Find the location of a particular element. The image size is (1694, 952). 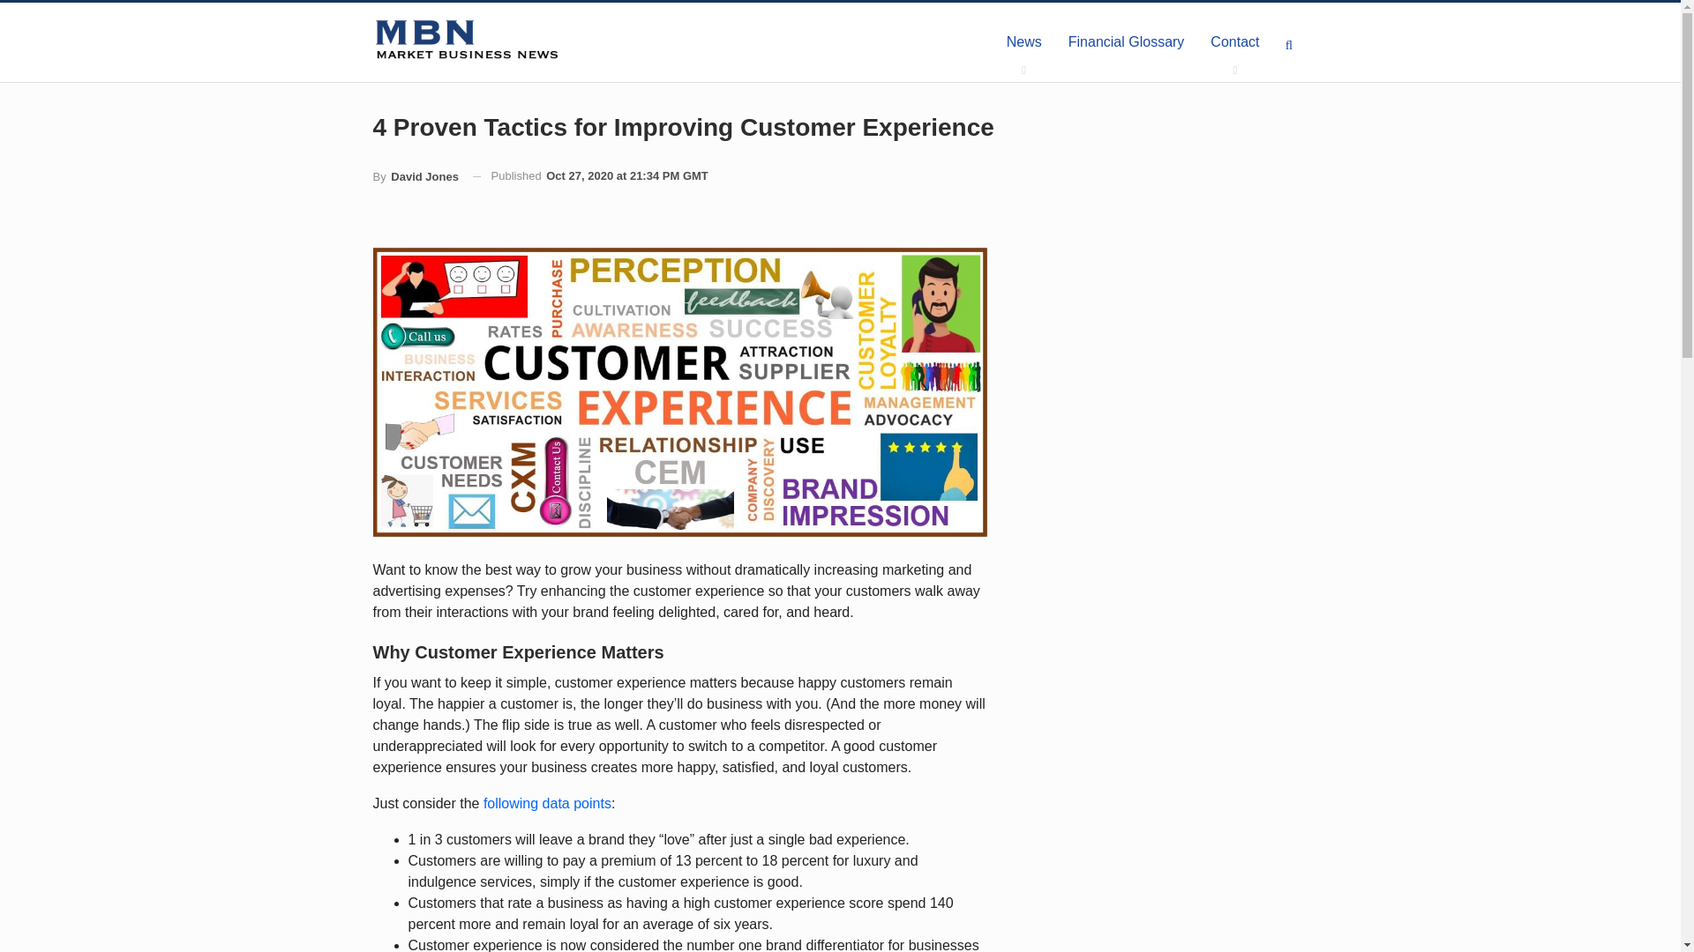

Browse Author Articles is located at coordinates (415, 176).